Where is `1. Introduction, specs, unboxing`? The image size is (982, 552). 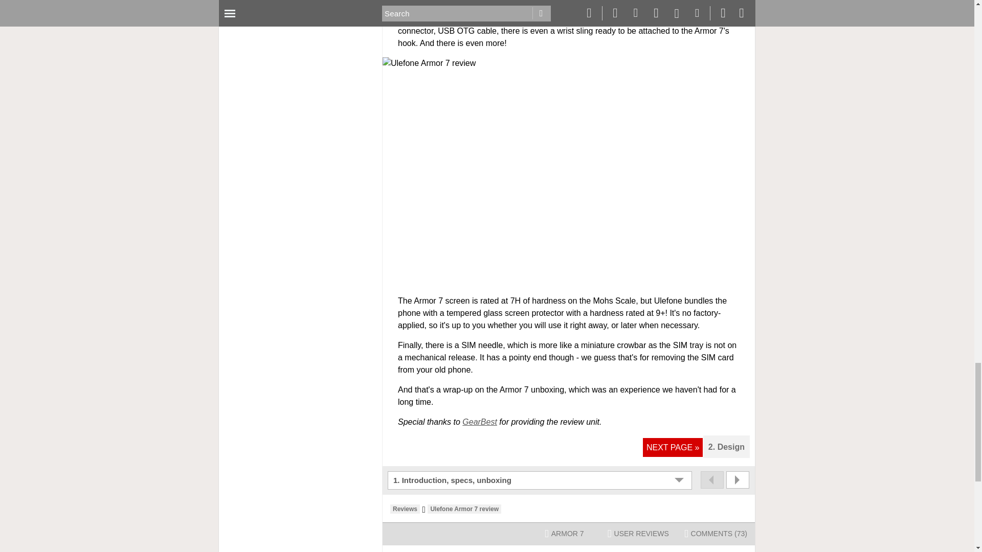 1. Introduction, specs, unboxing is located at coordinates (541, 480).